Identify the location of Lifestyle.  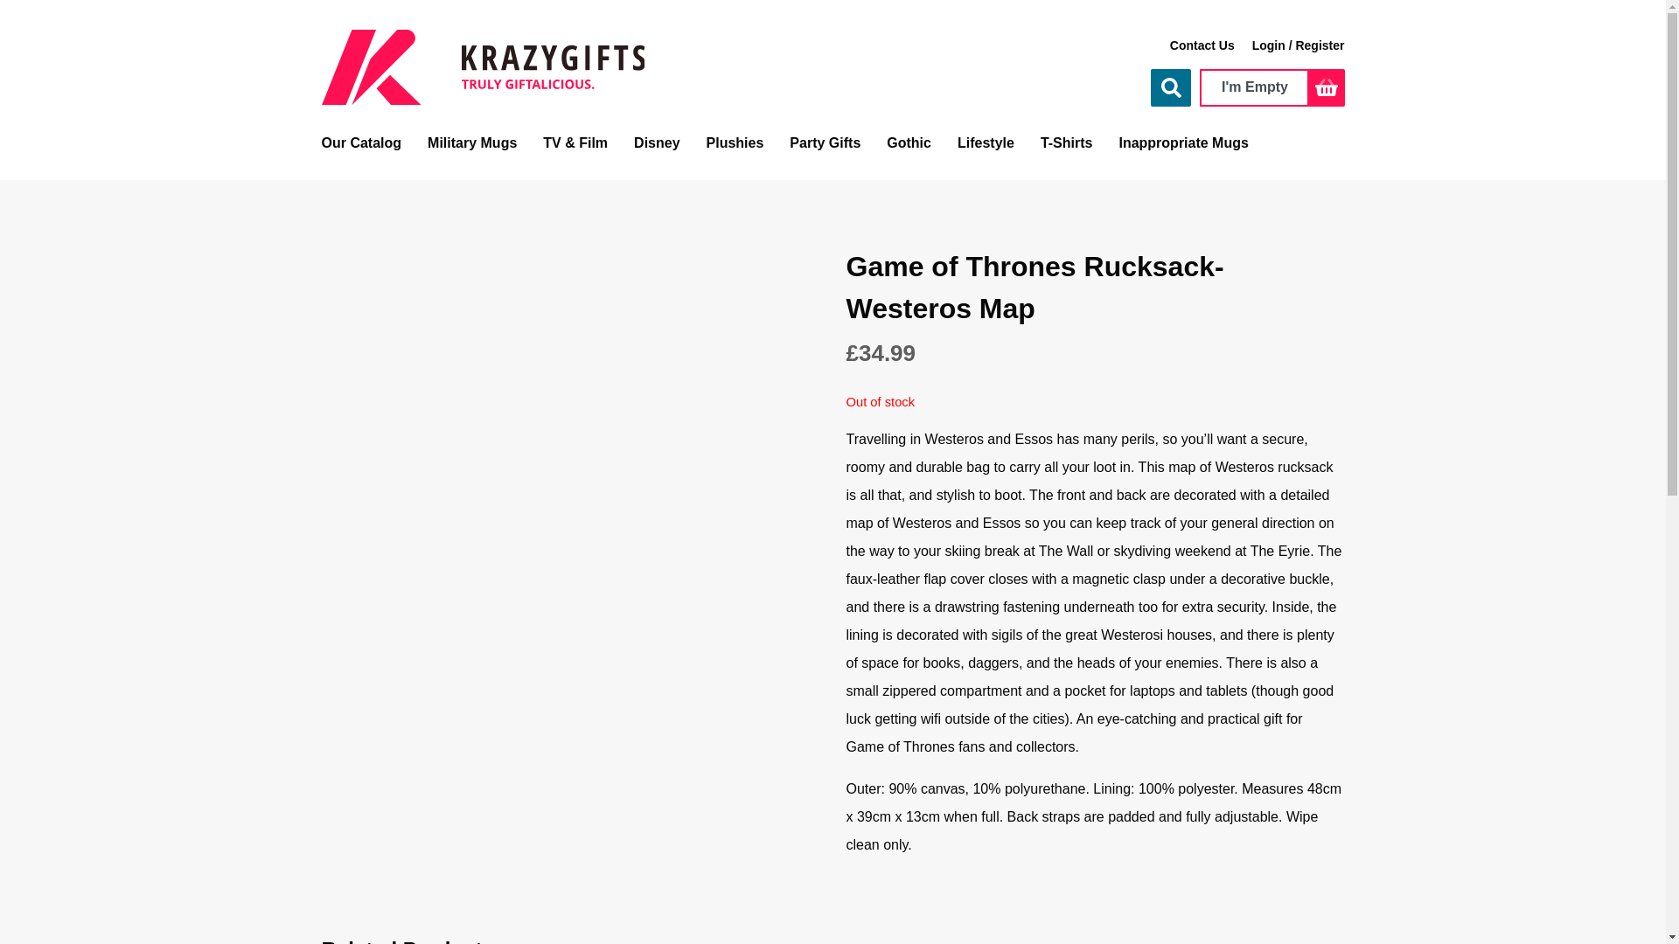
(985, 142).